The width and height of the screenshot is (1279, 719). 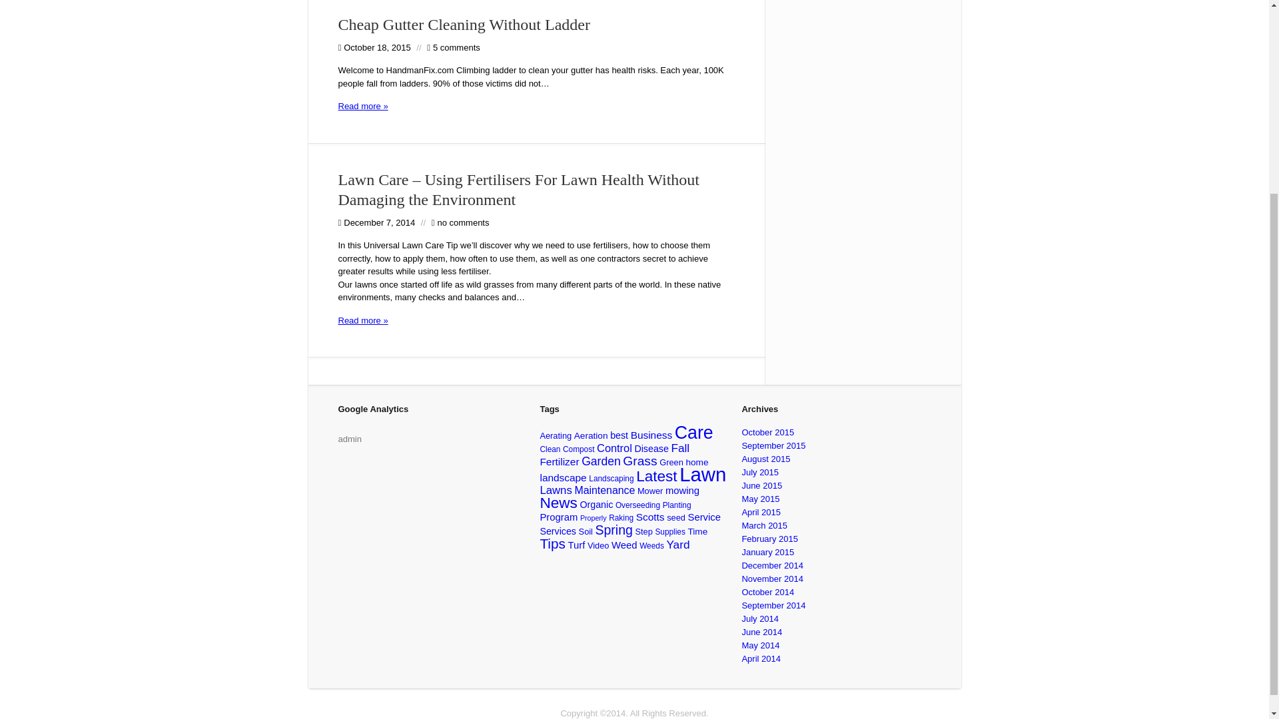 I want to click on 4 topics, so click(x=610, y=478).